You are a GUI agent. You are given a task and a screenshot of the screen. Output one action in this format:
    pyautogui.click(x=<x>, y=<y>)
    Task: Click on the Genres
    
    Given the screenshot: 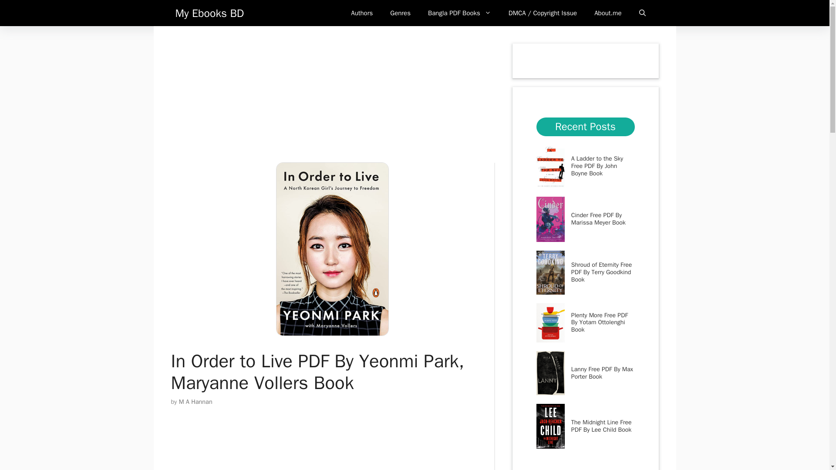 What is the action you would take?
    pyautogui.click(x=400, y=13)
    